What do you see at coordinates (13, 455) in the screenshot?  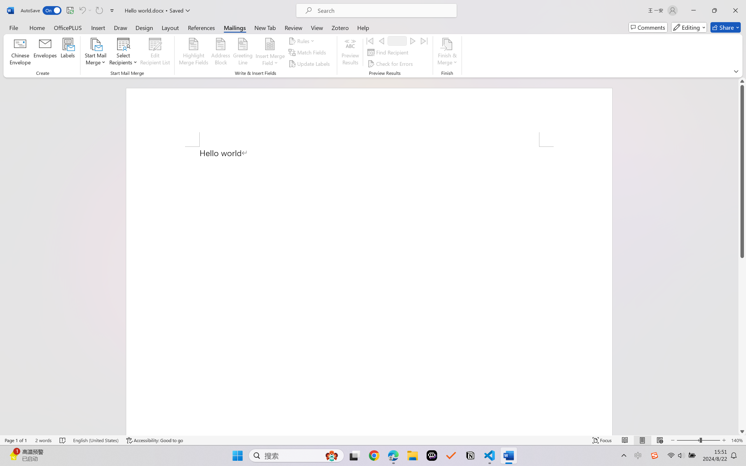 I see `AutomationID: BadgeAnchorLargeTicker` at bounding box center [13, 455].